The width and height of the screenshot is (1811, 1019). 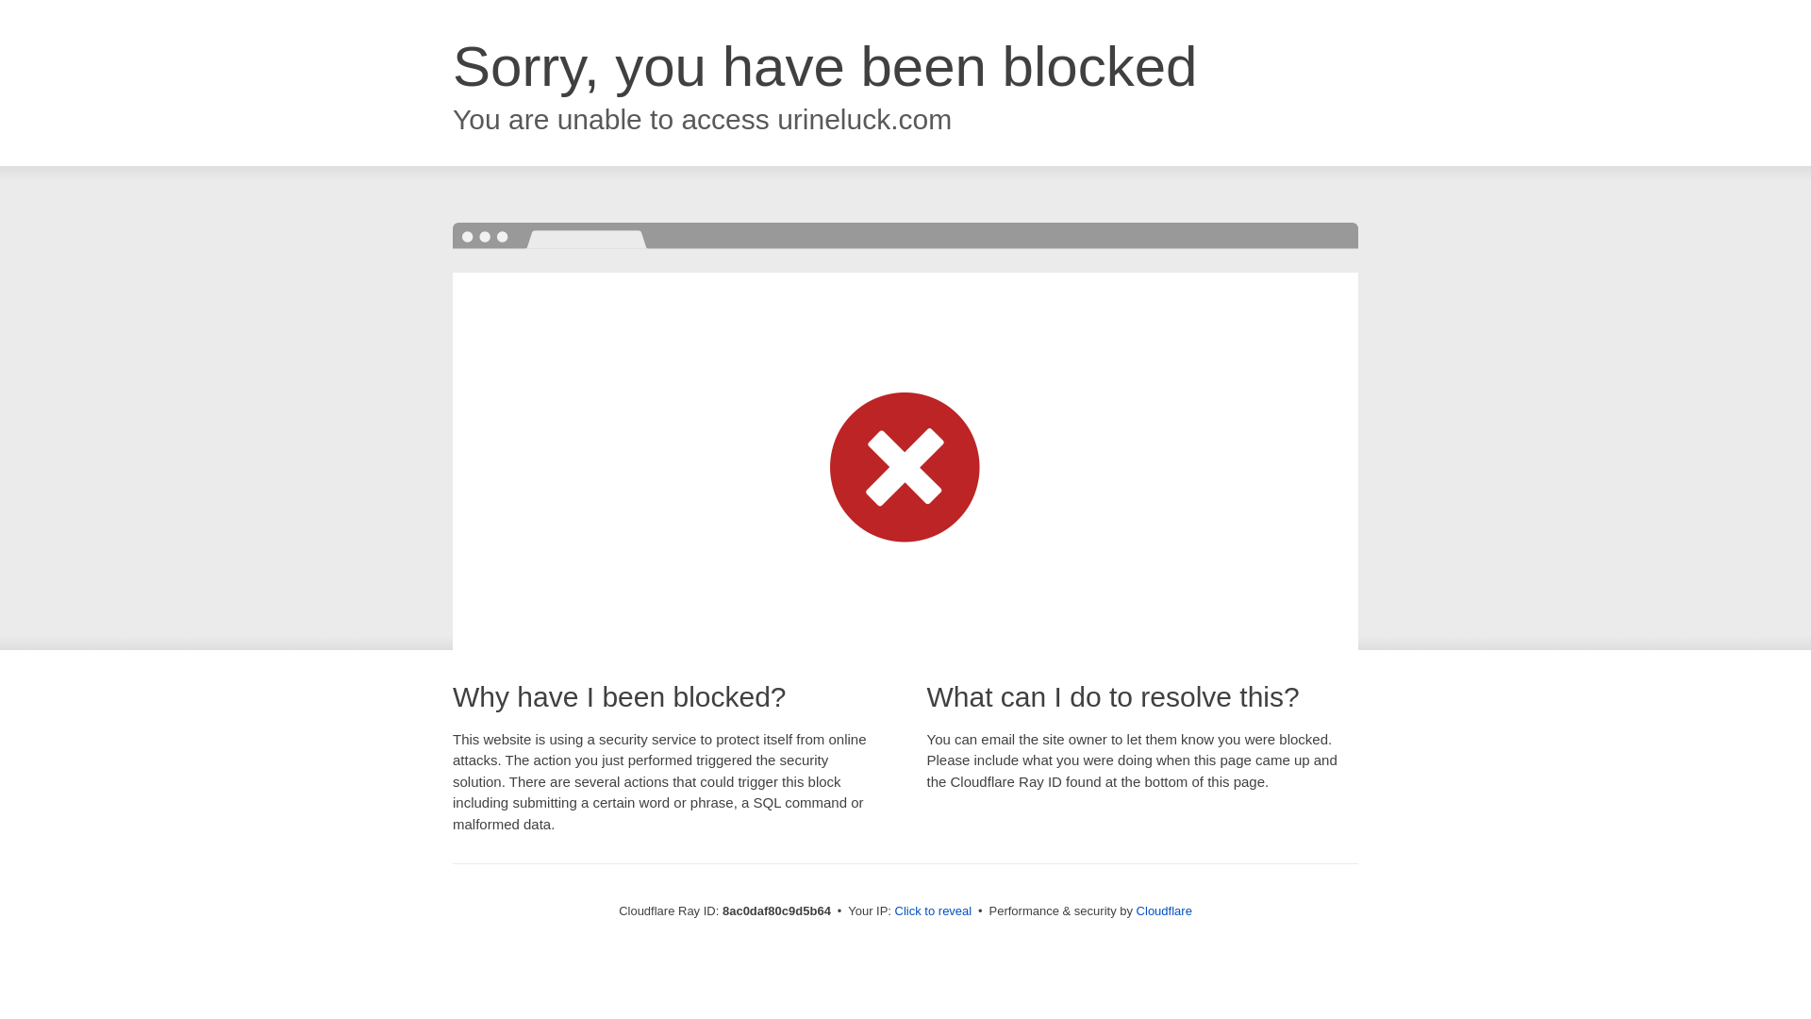 What do you see at coordinates (934, 911) in the screenshot?
I see `Click to reveal` at bounding box center [934, 911].